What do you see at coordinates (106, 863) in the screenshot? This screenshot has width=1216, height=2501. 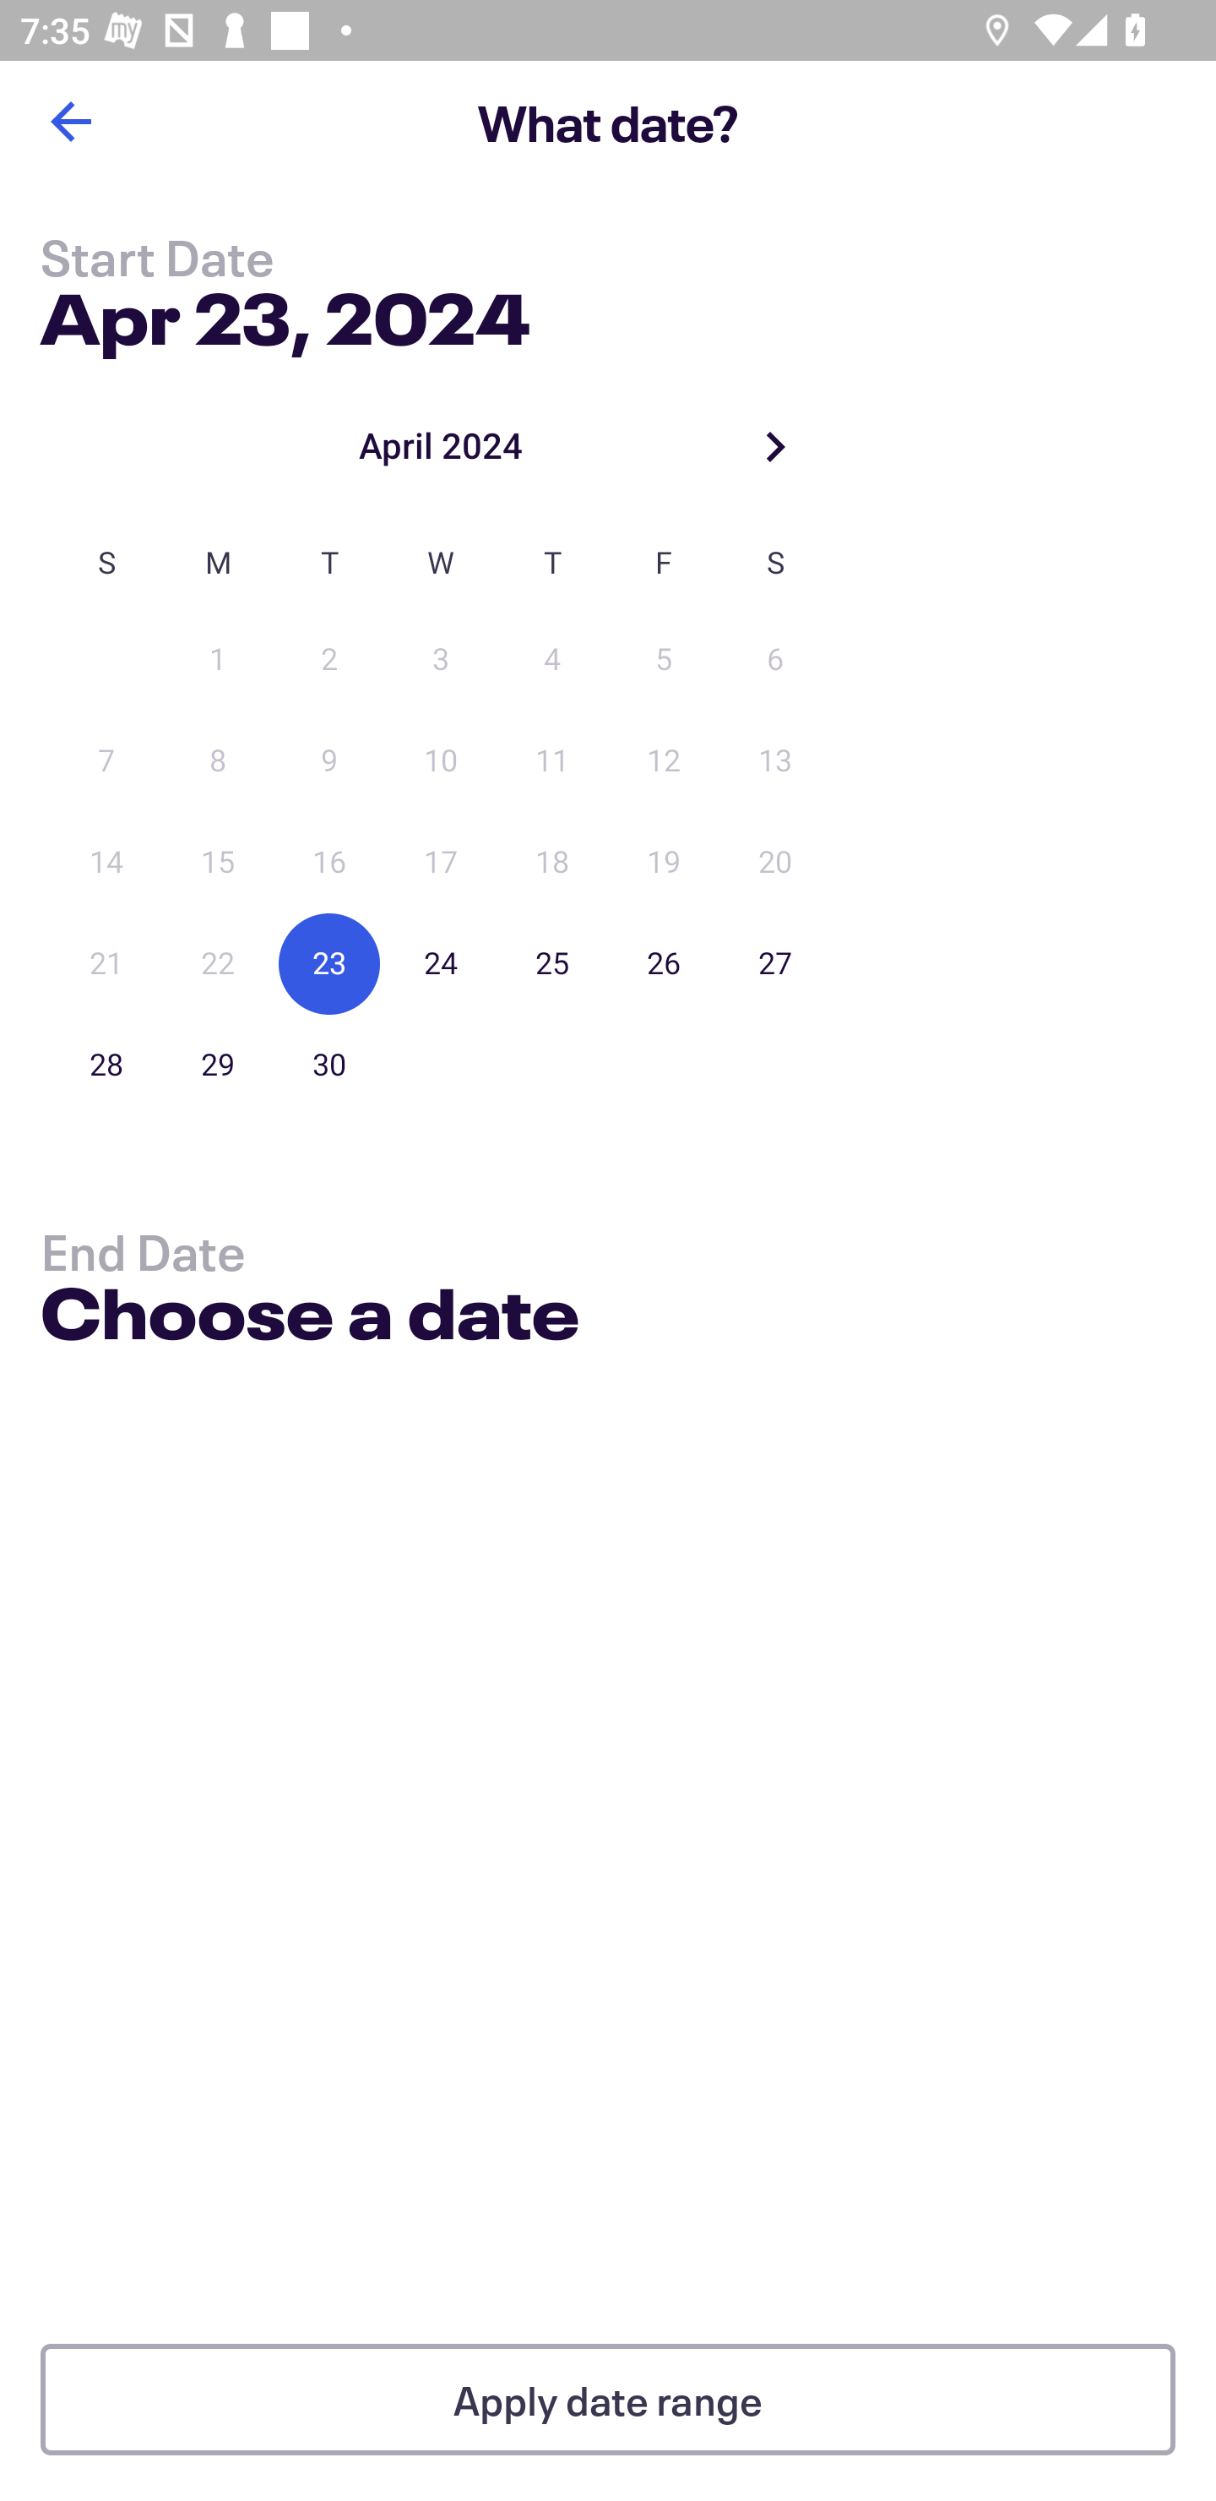 I see `14 14 April 2024` at bounding box center [106, 863].